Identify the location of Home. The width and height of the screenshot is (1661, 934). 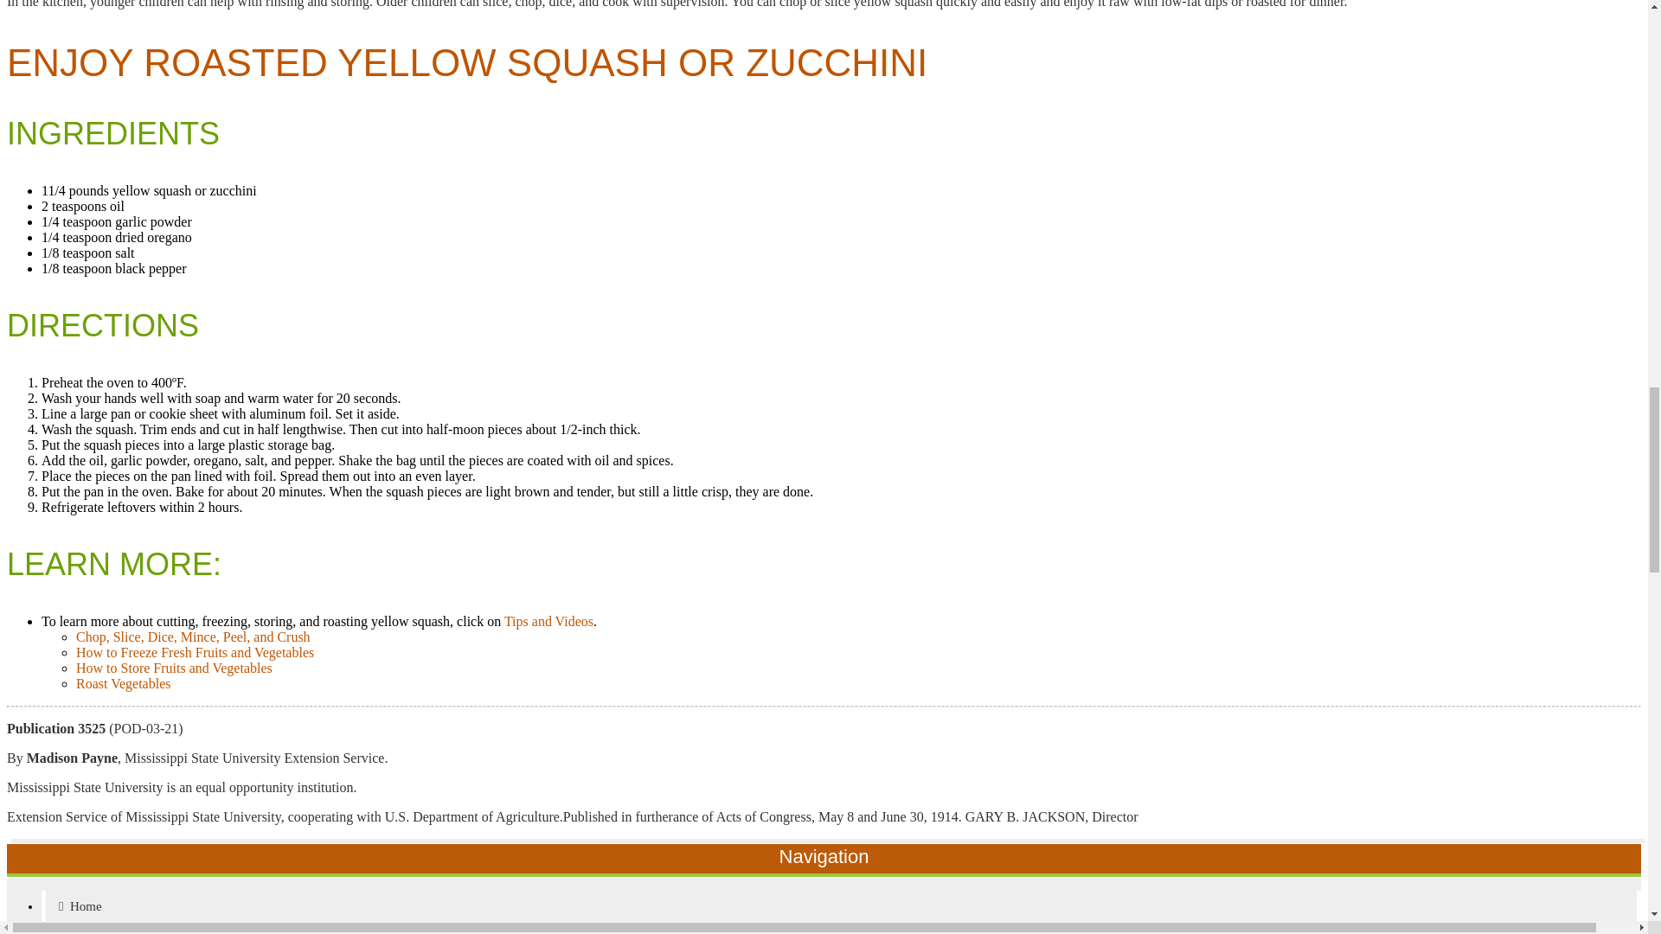
(841, 906).